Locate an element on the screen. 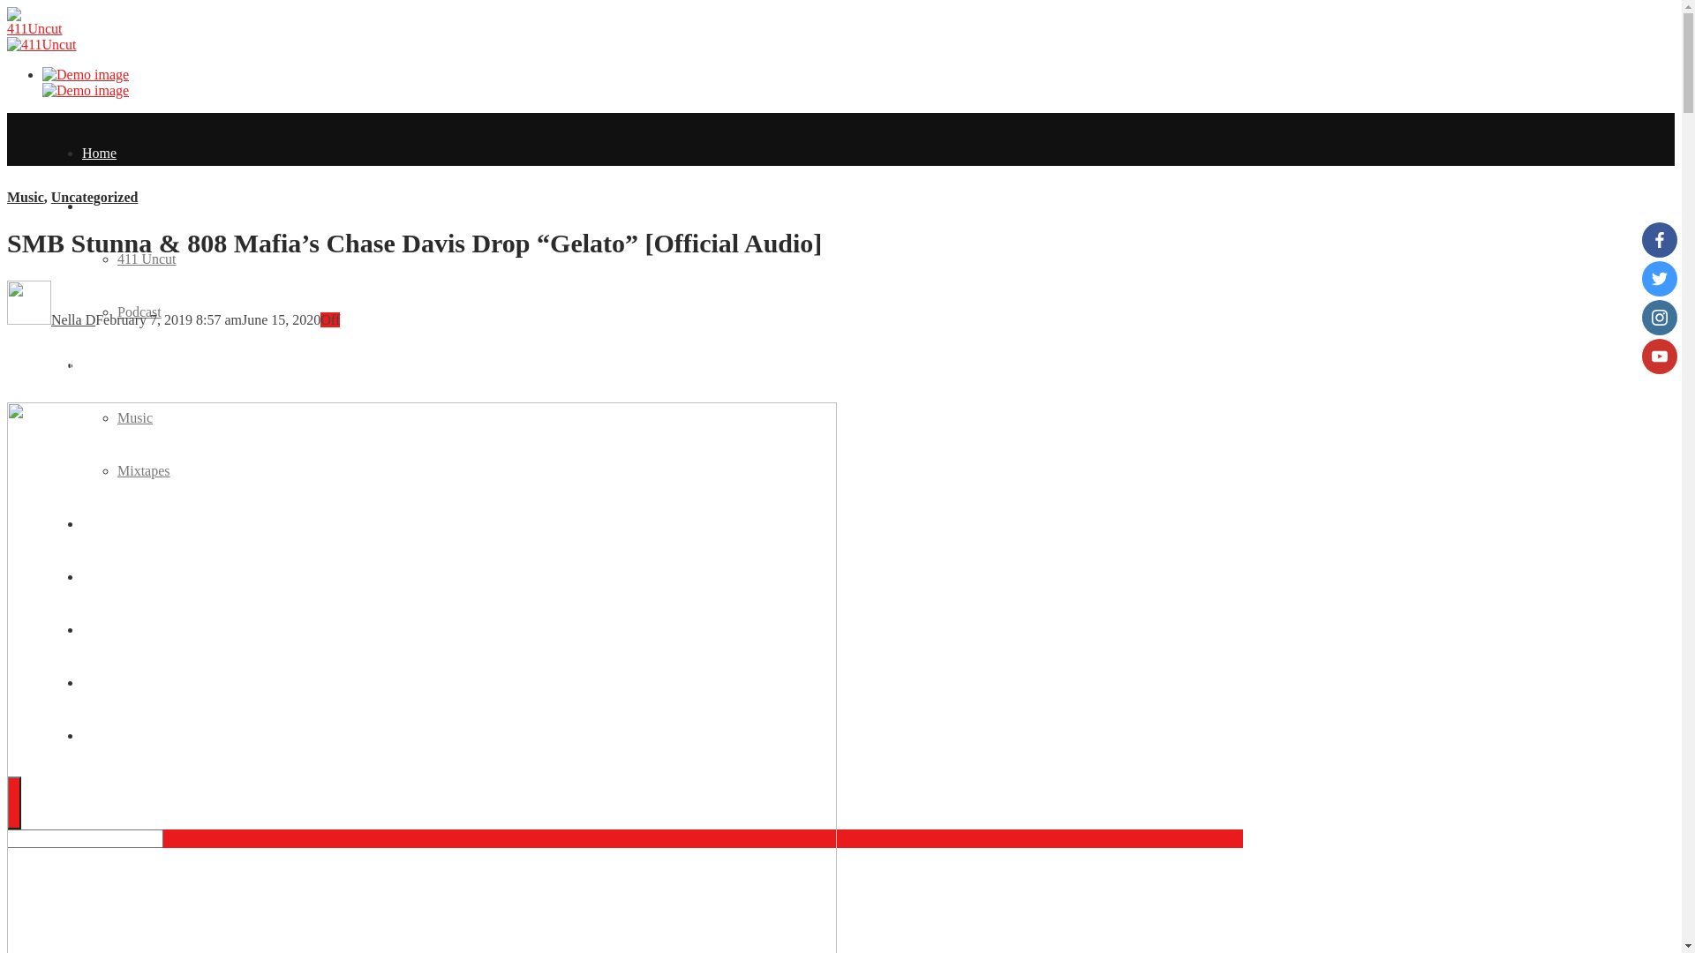  Home is located at coordinates (99, 154).